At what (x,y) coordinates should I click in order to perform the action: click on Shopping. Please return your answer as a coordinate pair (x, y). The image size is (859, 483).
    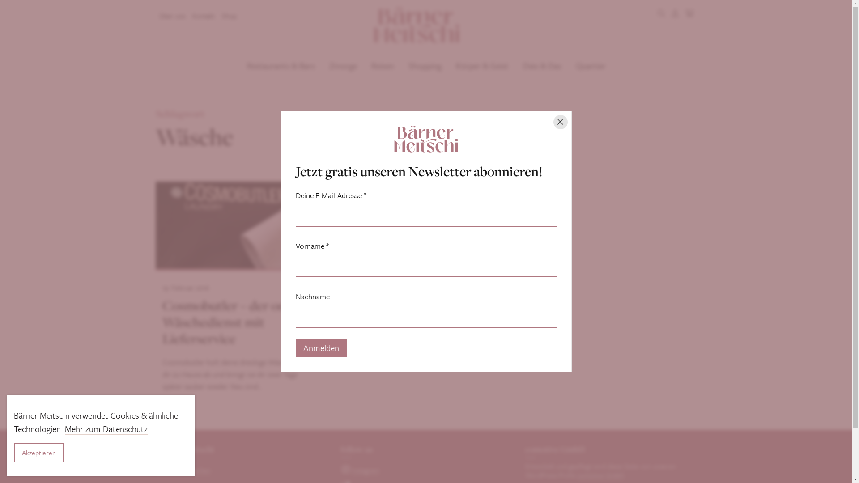
    Looking at the image, I should click on (425, 66).